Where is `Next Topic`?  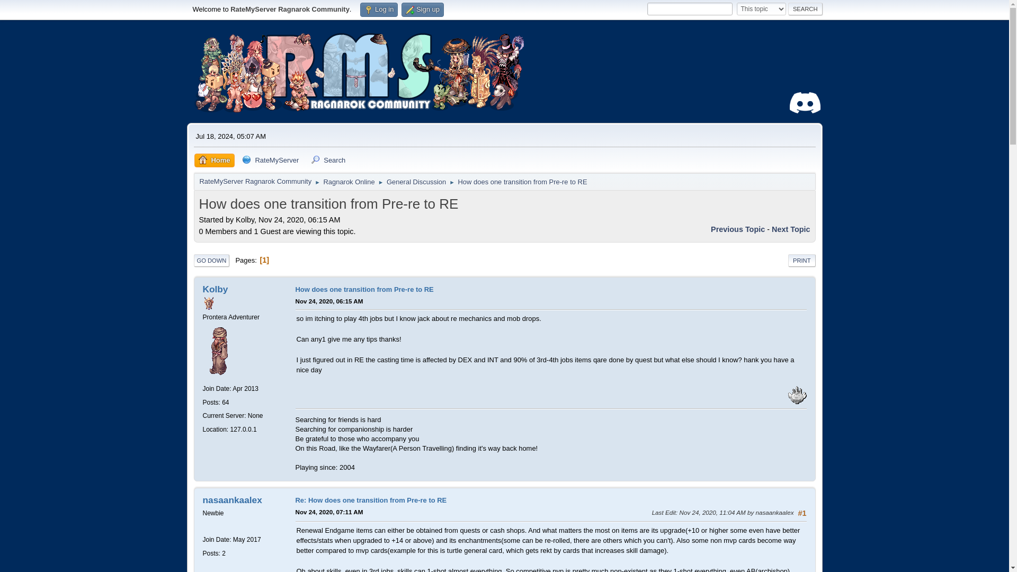
Next Topic is located at coordinates (791, 229).